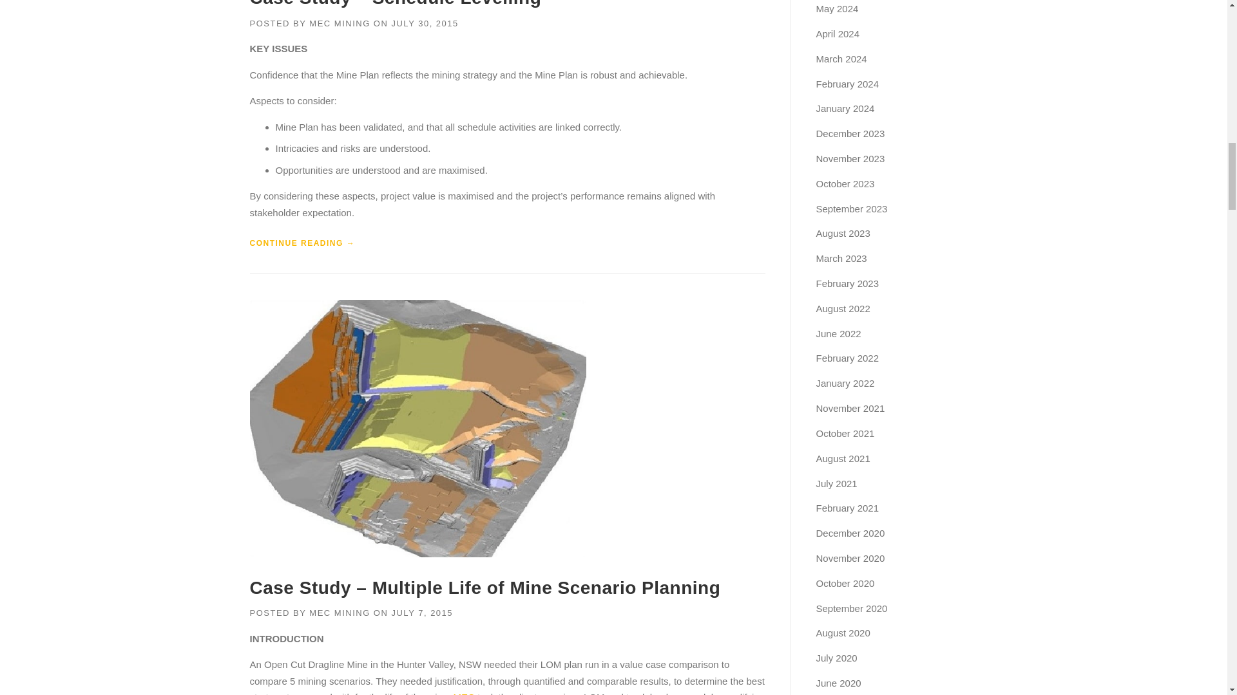  I want to click on JULY 30, 2015, so click(424, 23).